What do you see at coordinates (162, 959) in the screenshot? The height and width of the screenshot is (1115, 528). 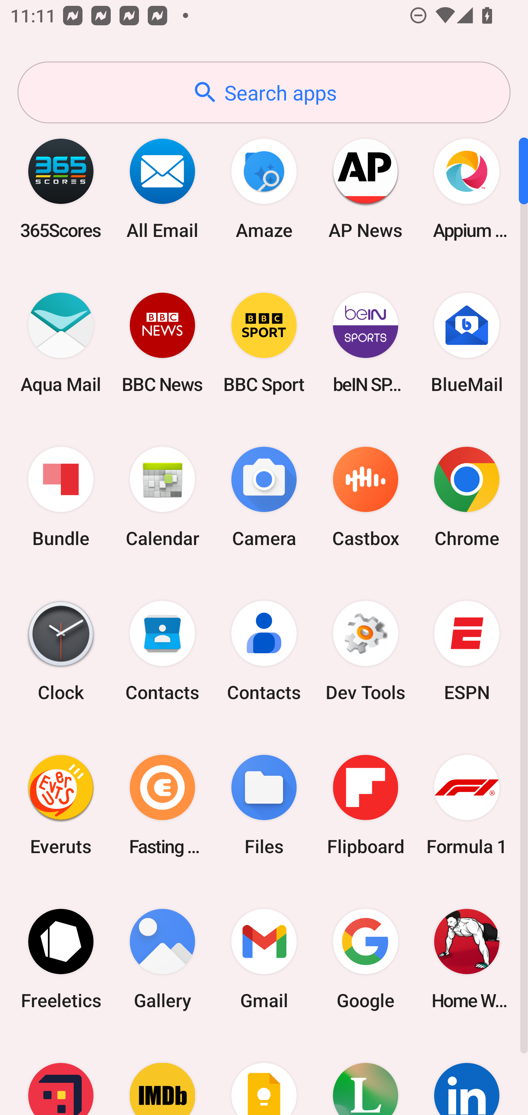 I see `Gallery` at bounding box center [162, 959].